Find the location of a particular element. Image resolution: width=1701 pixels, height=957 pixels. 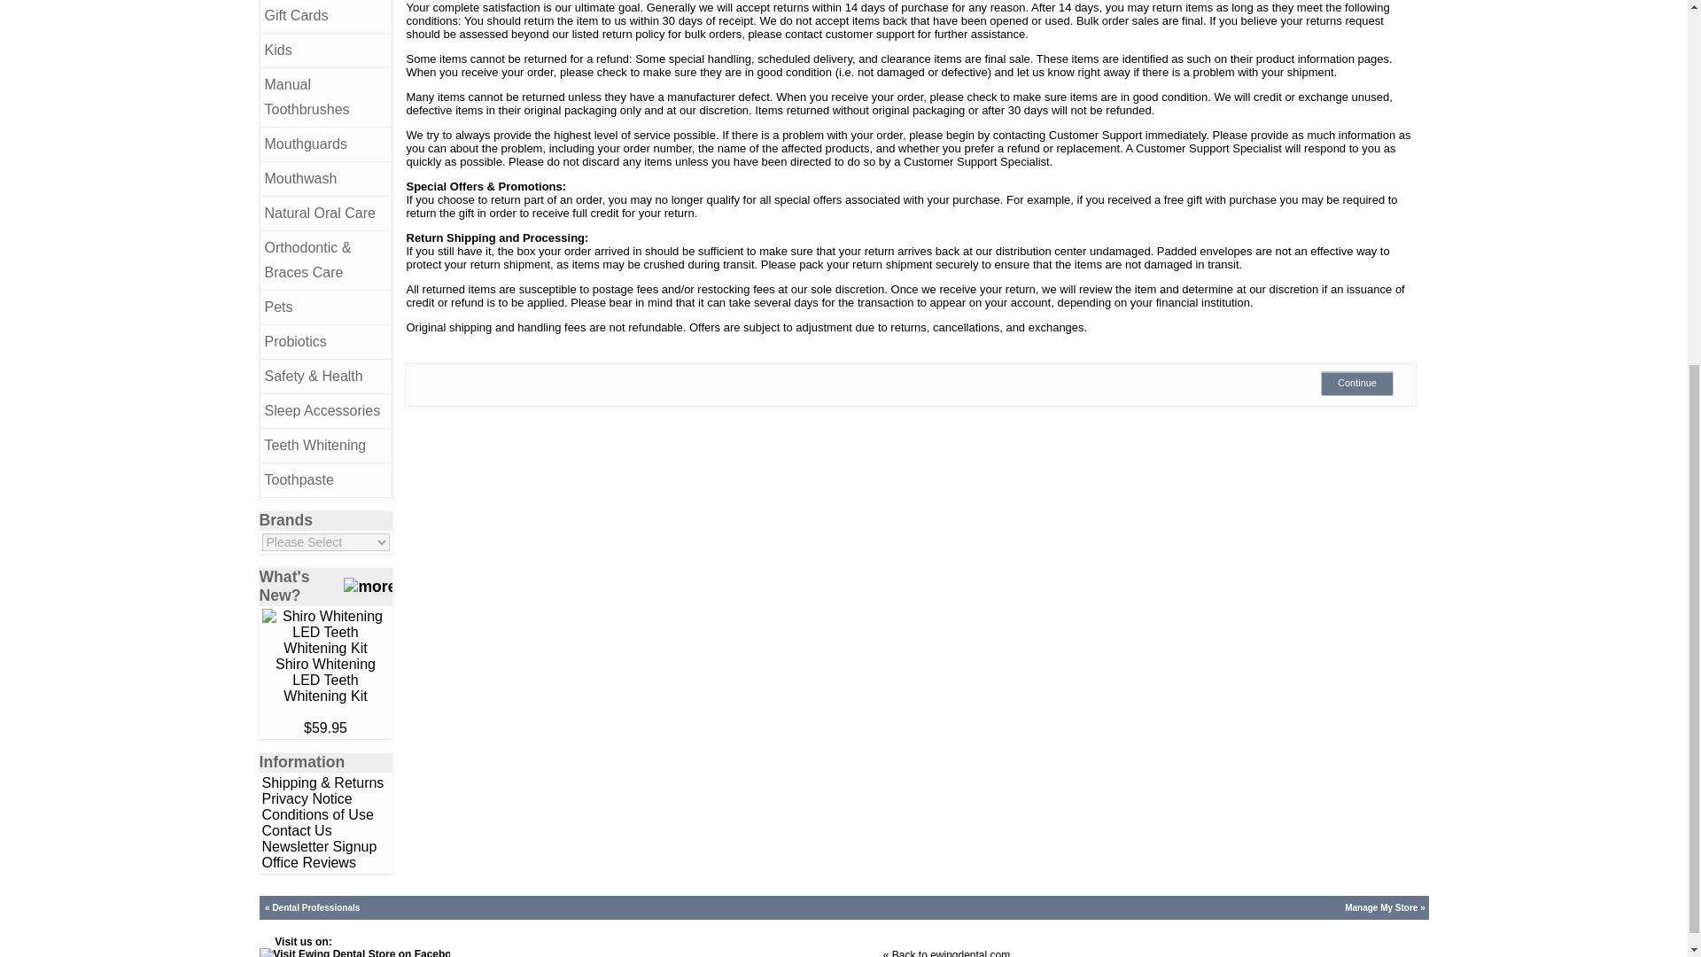

Sleep Accessories is located at coordinates (325, 409).